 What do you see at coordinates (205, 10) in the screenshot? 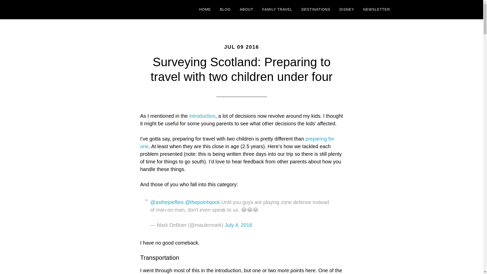
I see `HOME` at bounding box center [205, 10].